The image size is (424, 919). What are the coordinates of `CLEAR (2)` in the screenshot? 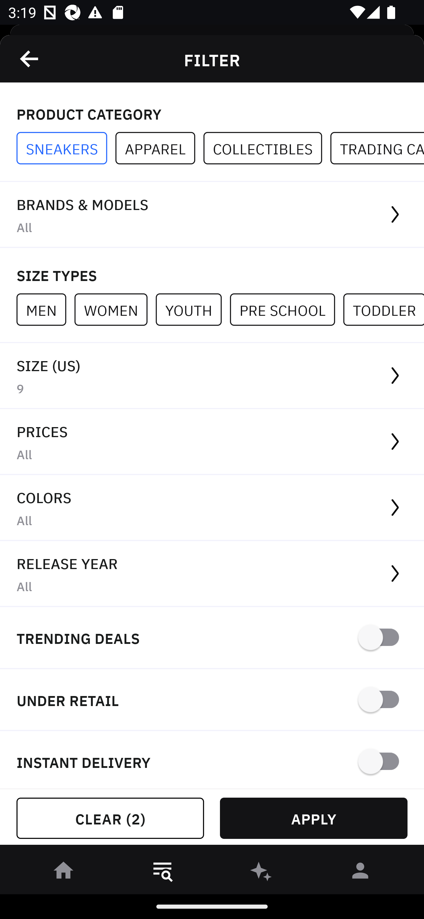 It's located at (110, 818).